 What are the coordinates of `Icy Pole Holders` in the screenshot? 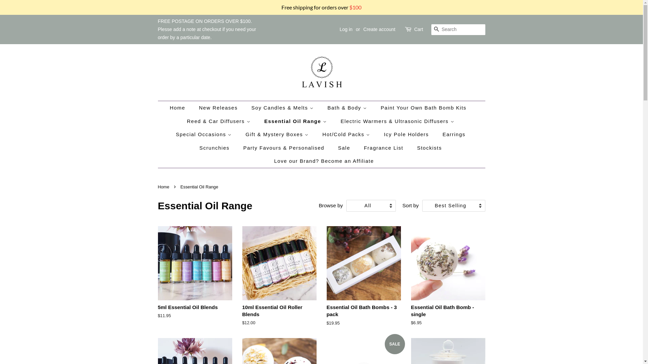 It's located at (407, 134).